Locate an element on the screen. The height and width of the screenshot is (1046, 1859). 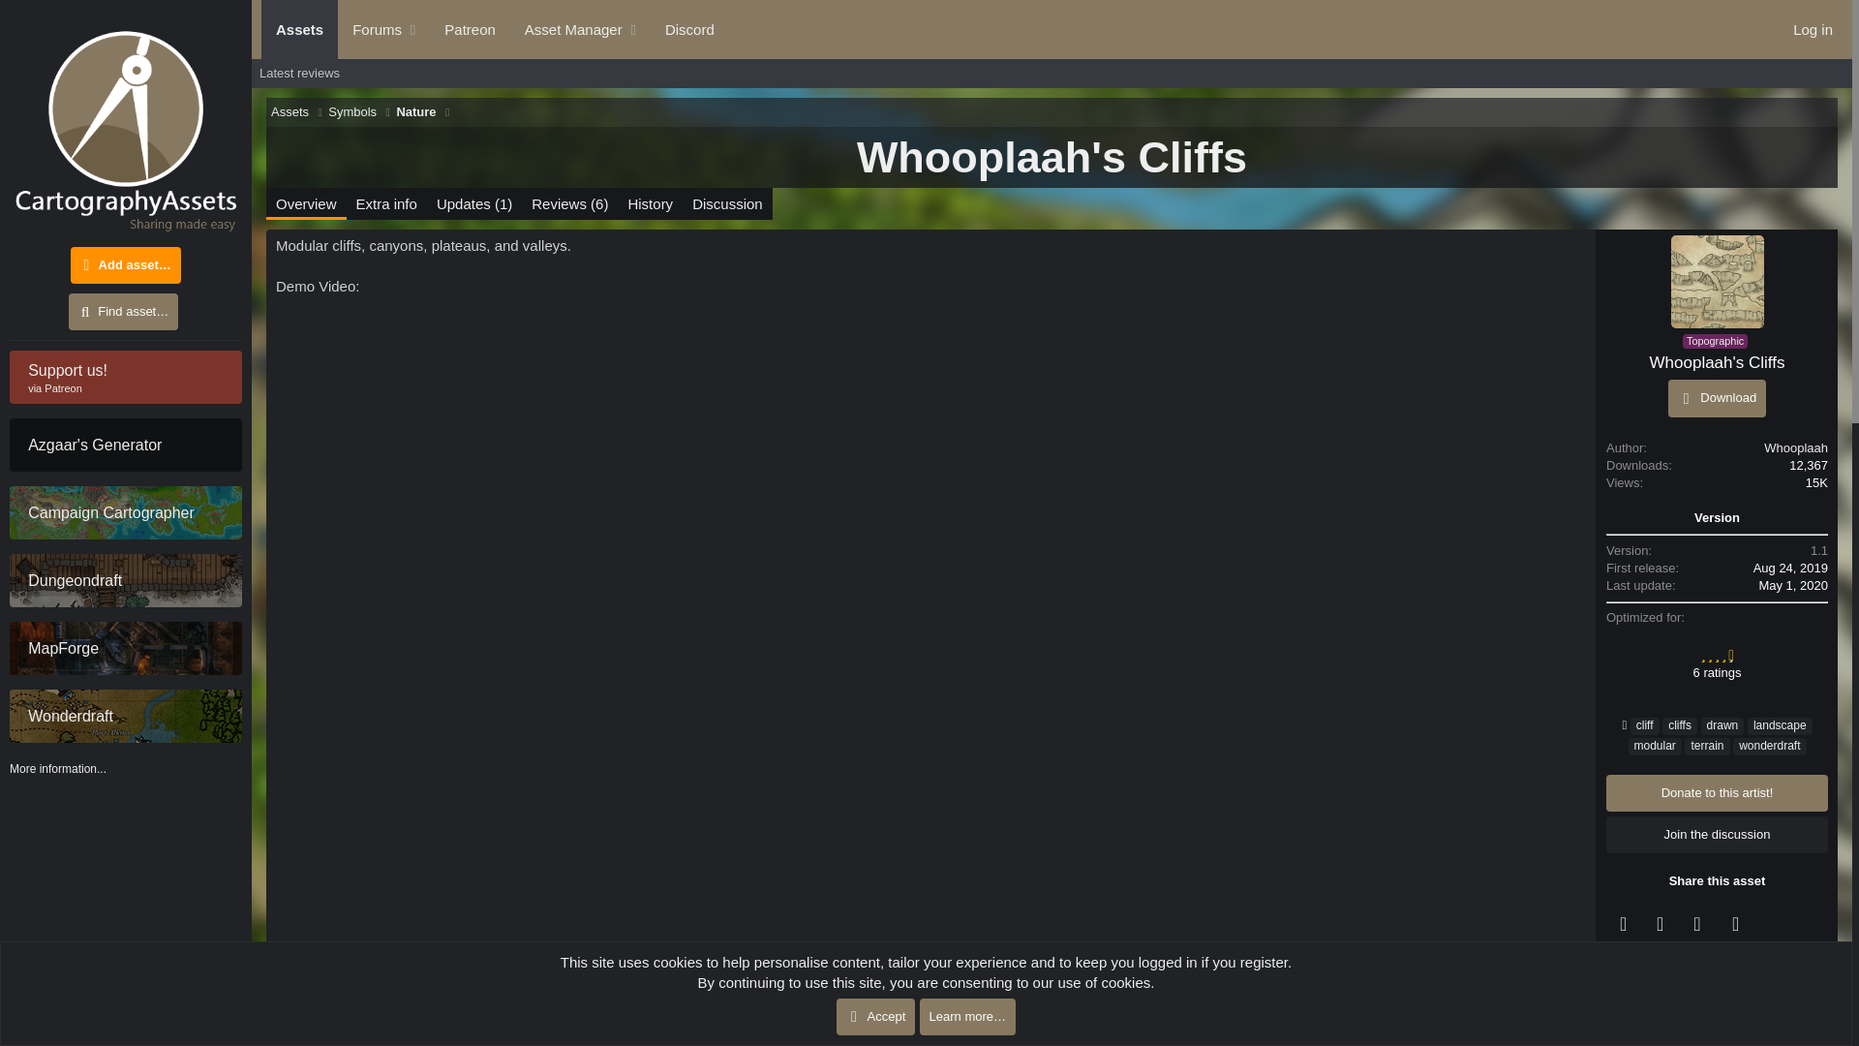
Log in is located at coordinates (1813, 29).